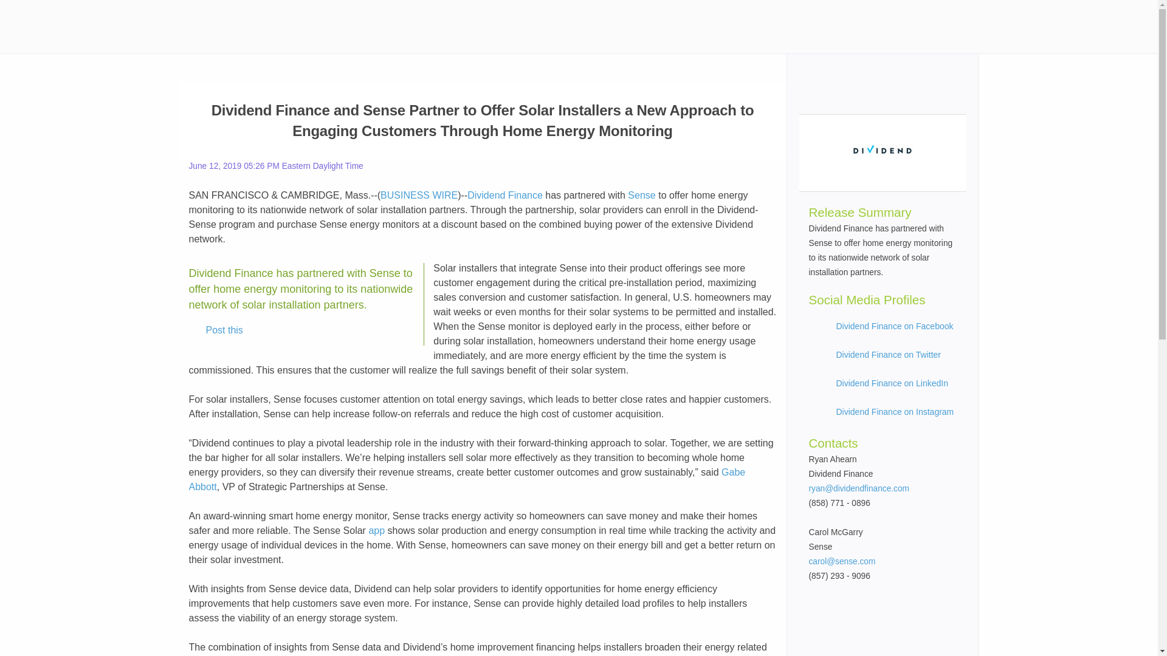 The image size is (1167, 656). I want to click on Dividend Finance on LinkedIn, so click(892, 383).